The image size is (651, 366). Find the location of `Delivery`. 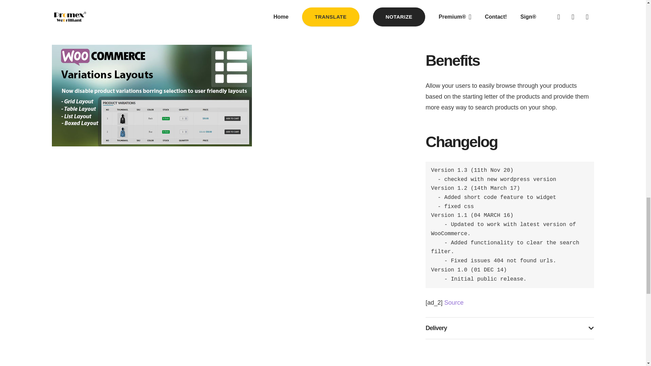

Delivery is located at coordinates (510, 328).